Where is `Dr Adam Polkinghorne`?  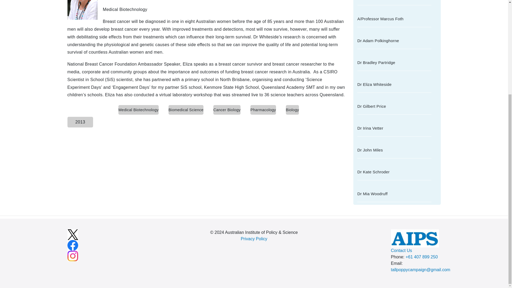
Dr Adam Polkinghorne is located at coordinates (394, 41).